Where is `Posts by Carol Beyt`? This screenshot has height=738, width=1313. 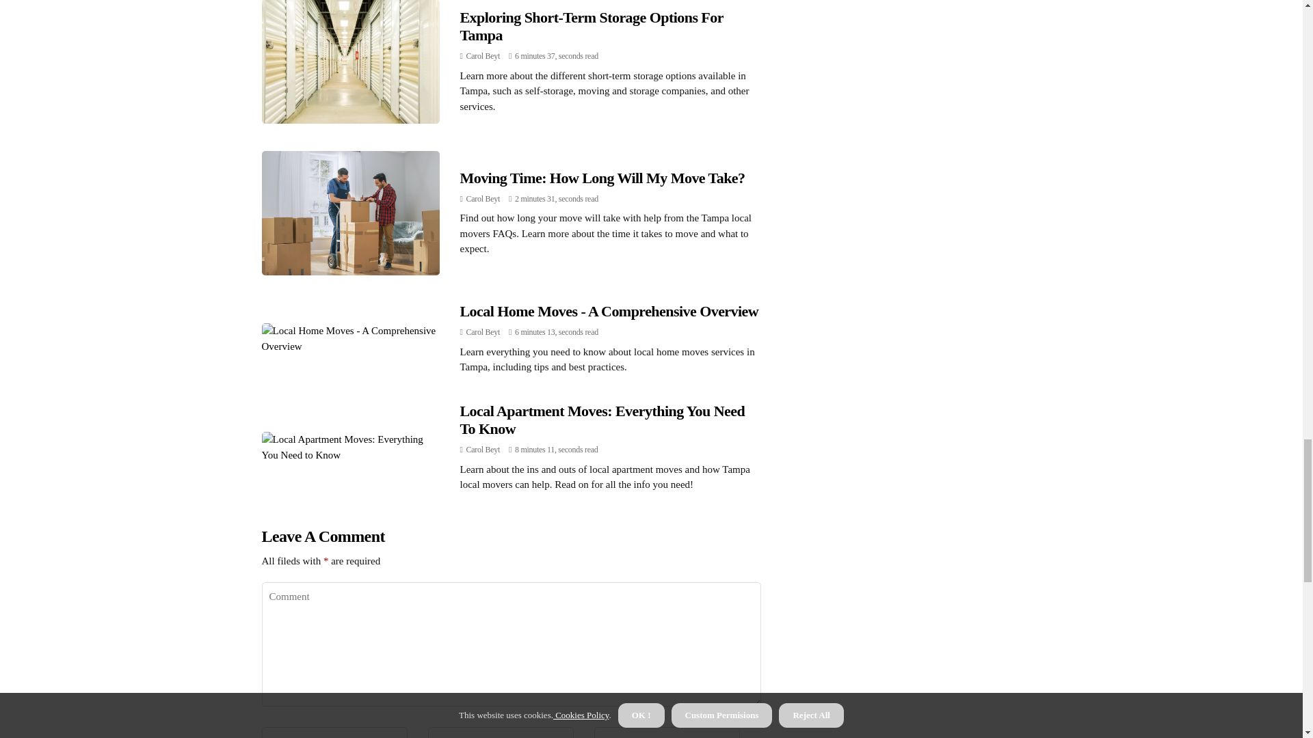
Posts by Carol Beyt is located at coordinates (483, 199).